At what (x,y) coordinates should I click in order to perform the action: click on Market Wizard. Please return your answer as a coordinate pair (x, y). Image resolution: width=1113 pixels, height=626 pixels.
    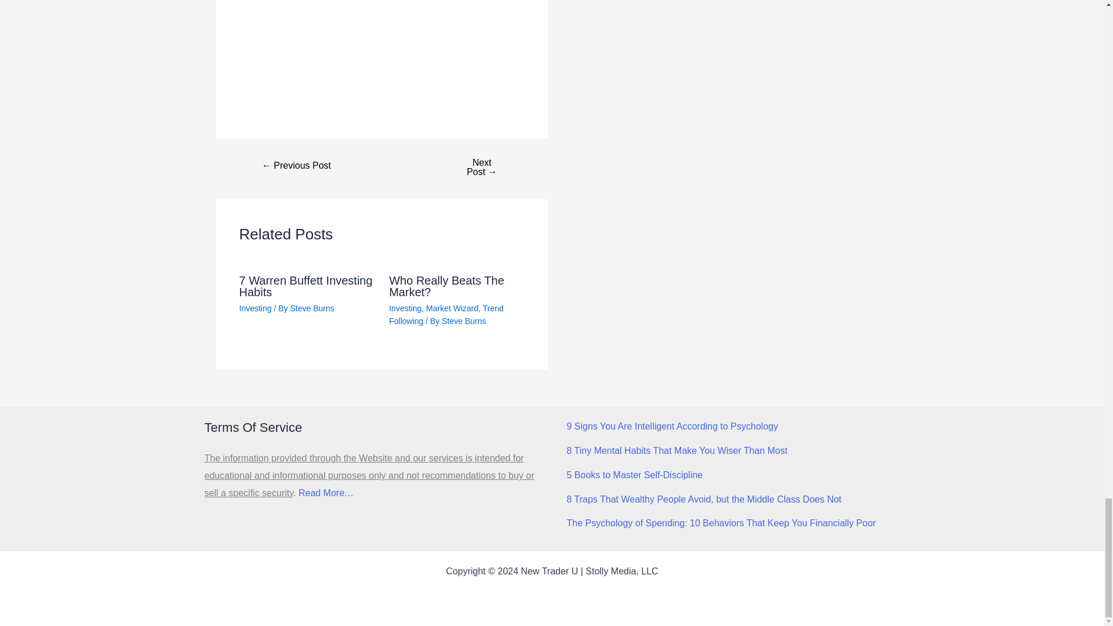
    Looking at the image, I should click on (452, 308).